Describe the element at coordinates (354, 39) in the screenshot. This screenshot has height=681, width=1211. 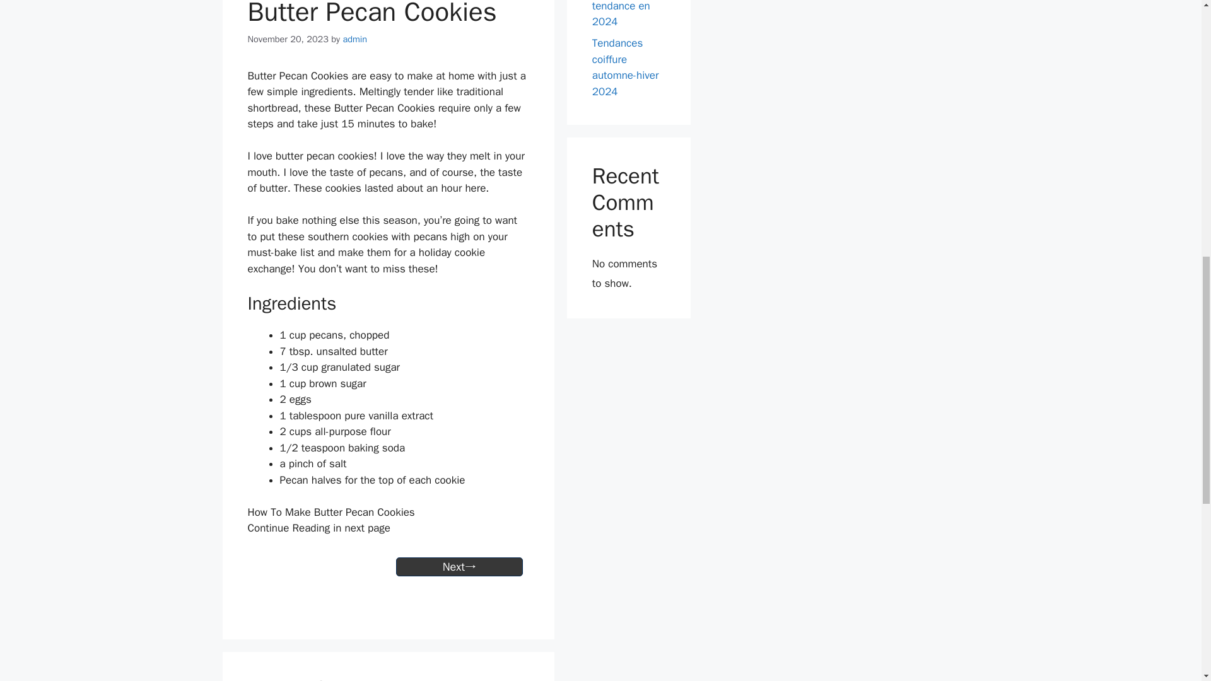
I see `admin` at that location.